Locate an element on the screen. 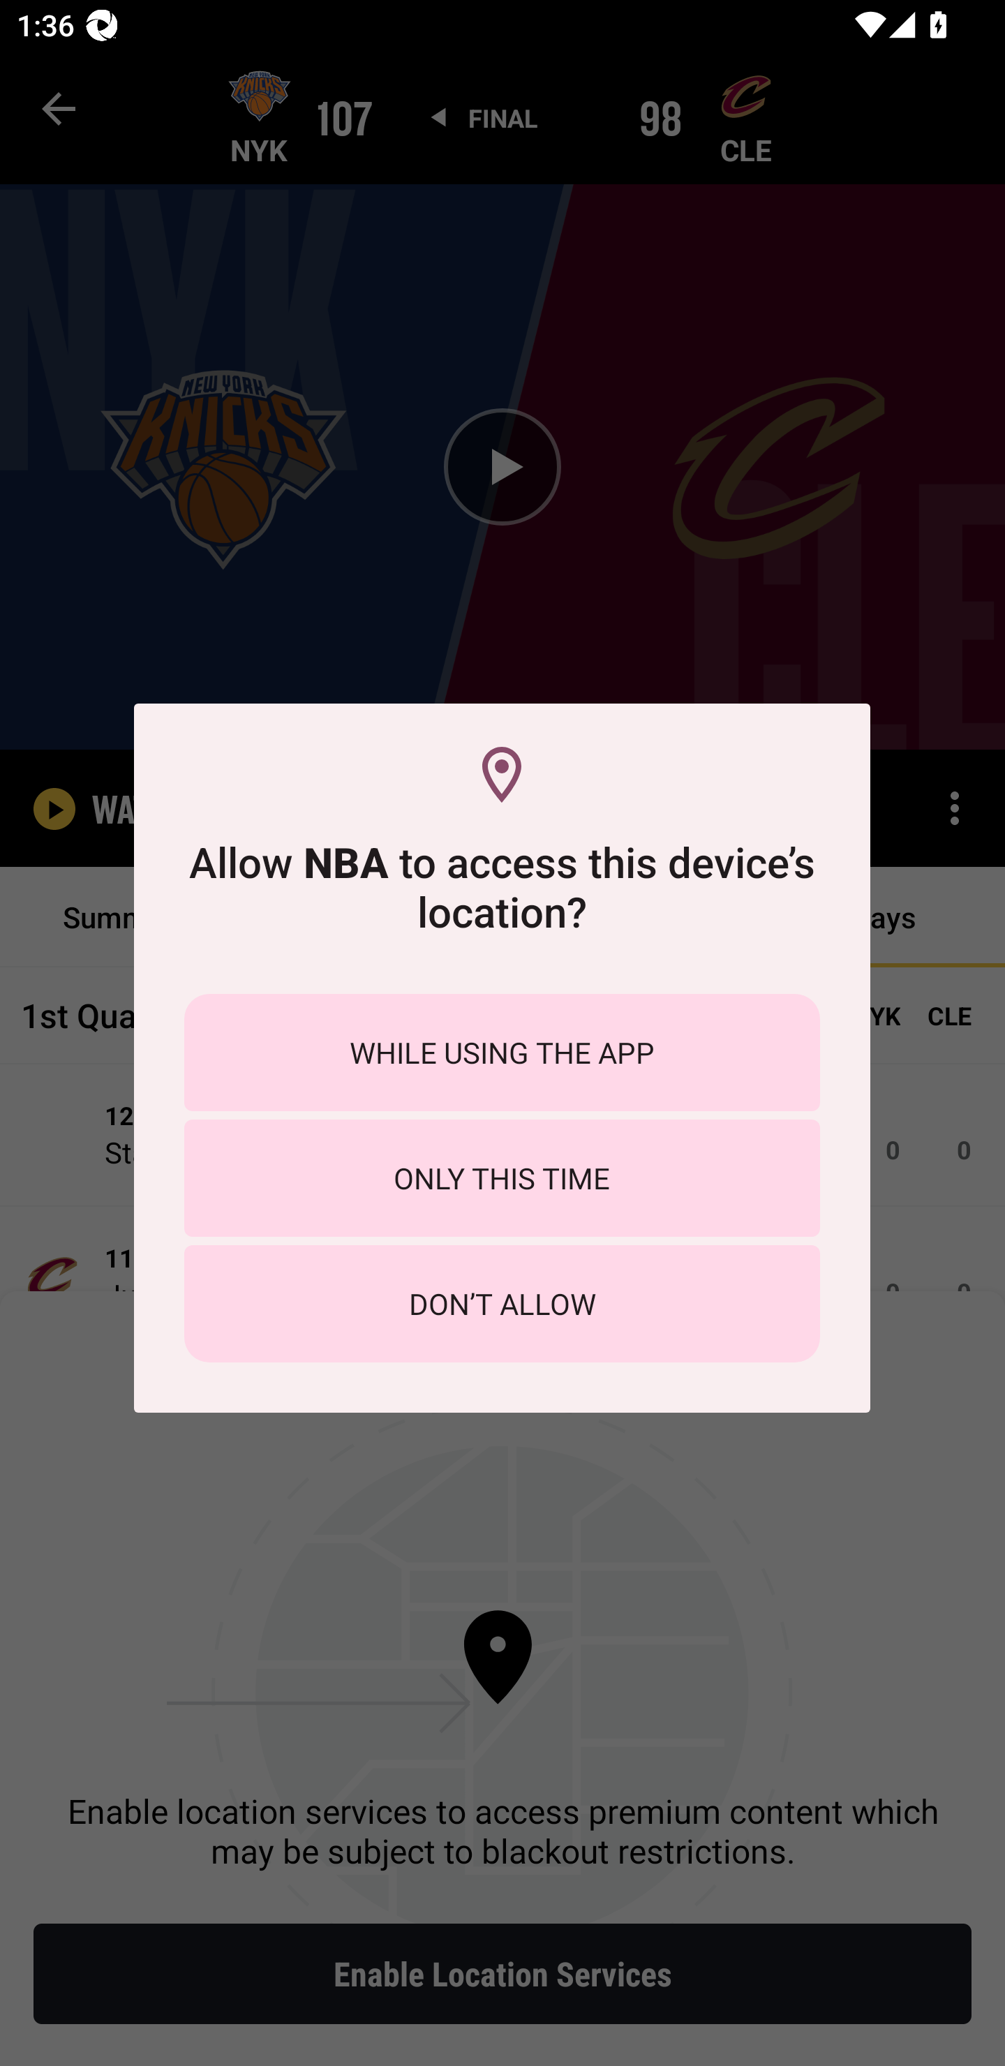  WHILE USING THE APP is located at coordinates (502, 1053).